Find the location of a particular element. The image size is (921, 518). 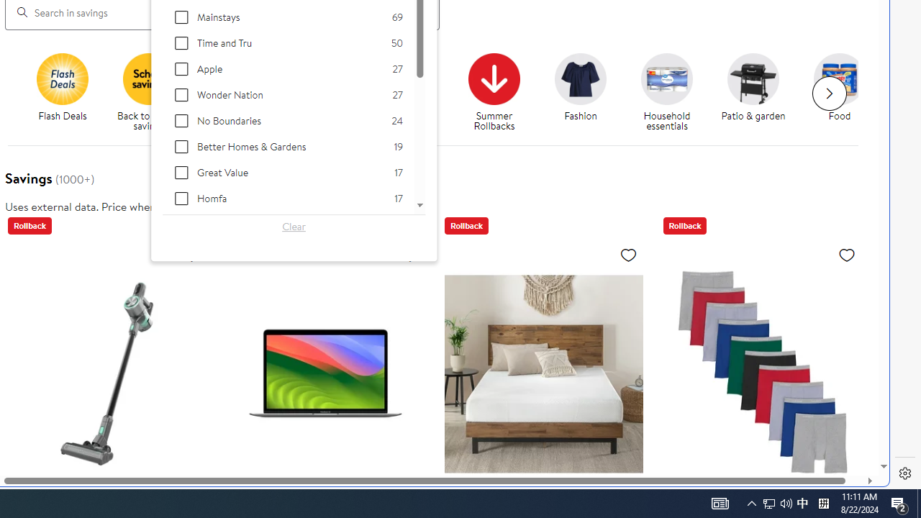

Next slide for chipModuleWithImages list is located at coordinates (829, 94).